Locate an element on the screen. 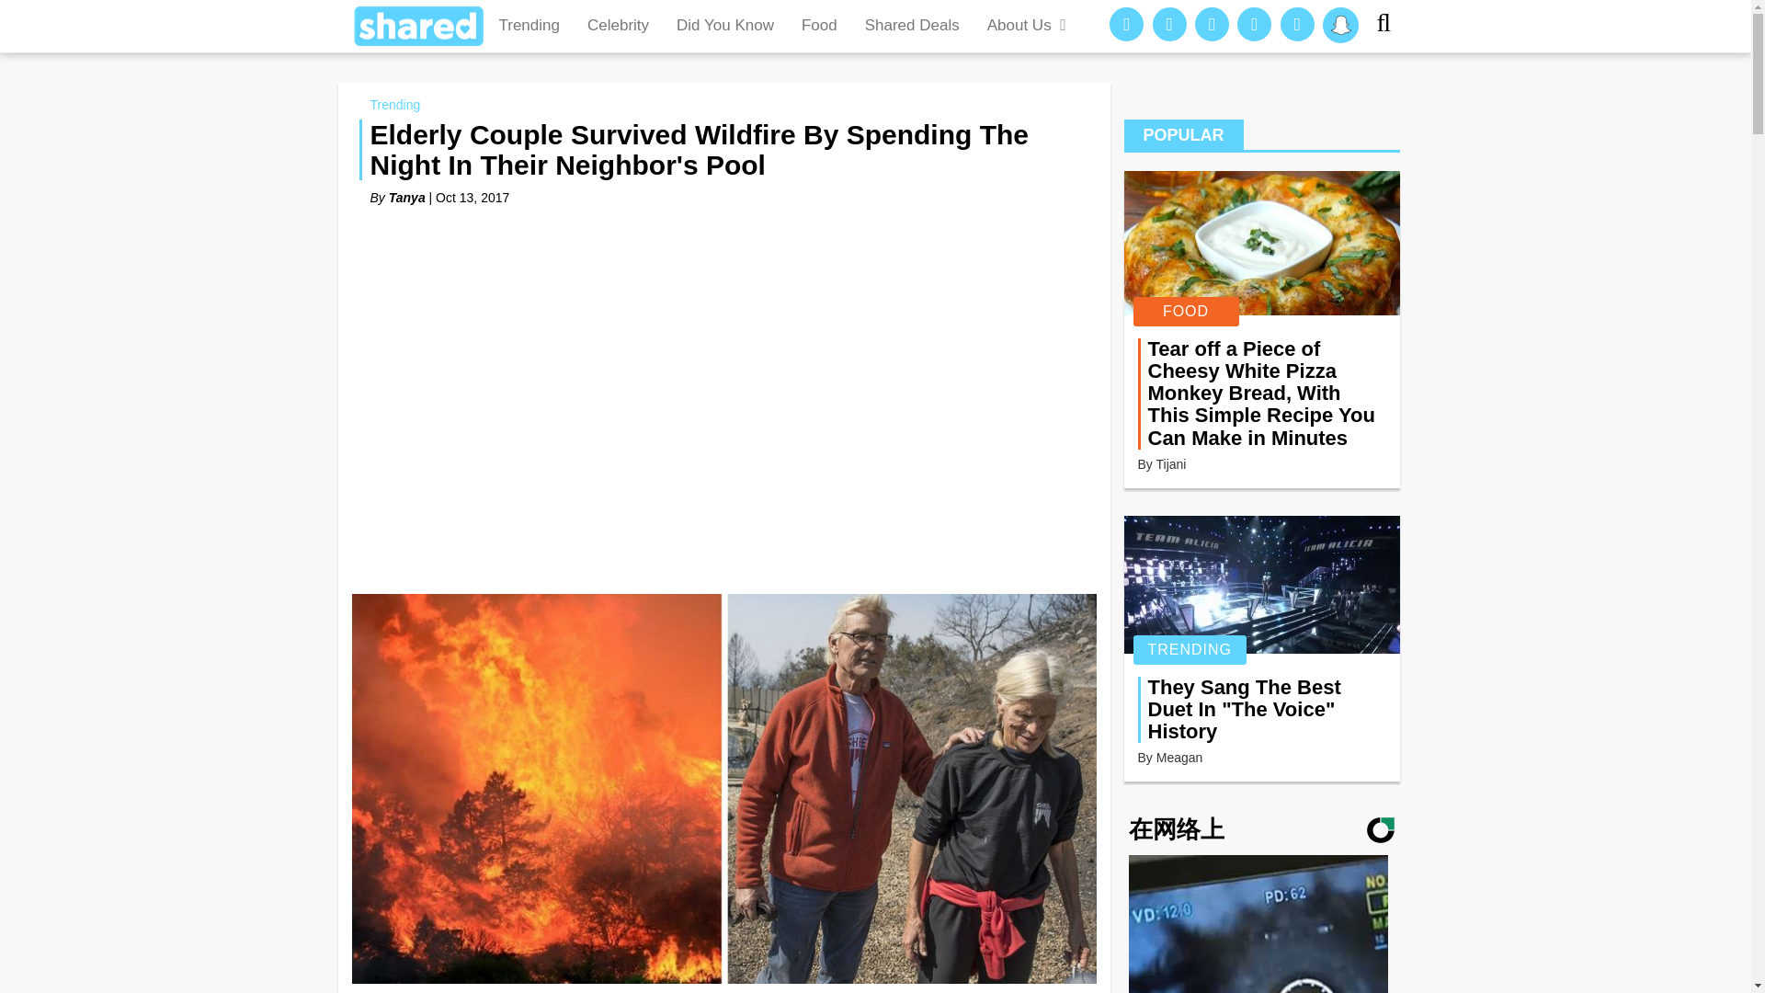 The image size is (1765, 993). Food is located at coordinates (818, 26).